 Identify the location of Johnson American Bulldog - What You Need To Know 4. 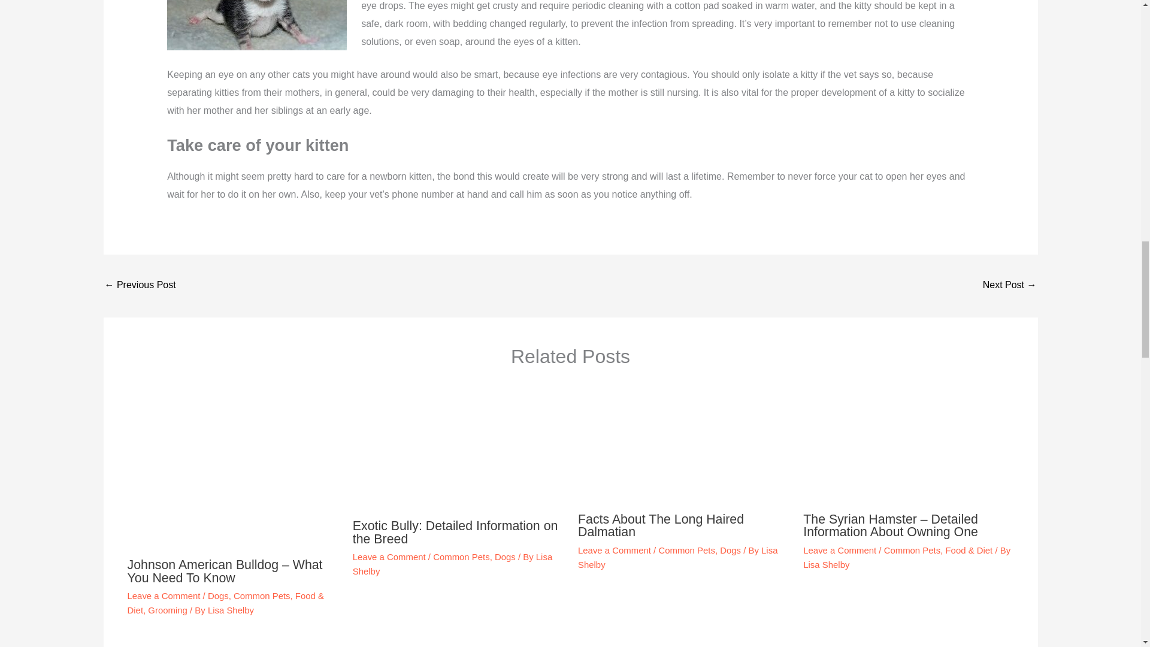
(231, 467).